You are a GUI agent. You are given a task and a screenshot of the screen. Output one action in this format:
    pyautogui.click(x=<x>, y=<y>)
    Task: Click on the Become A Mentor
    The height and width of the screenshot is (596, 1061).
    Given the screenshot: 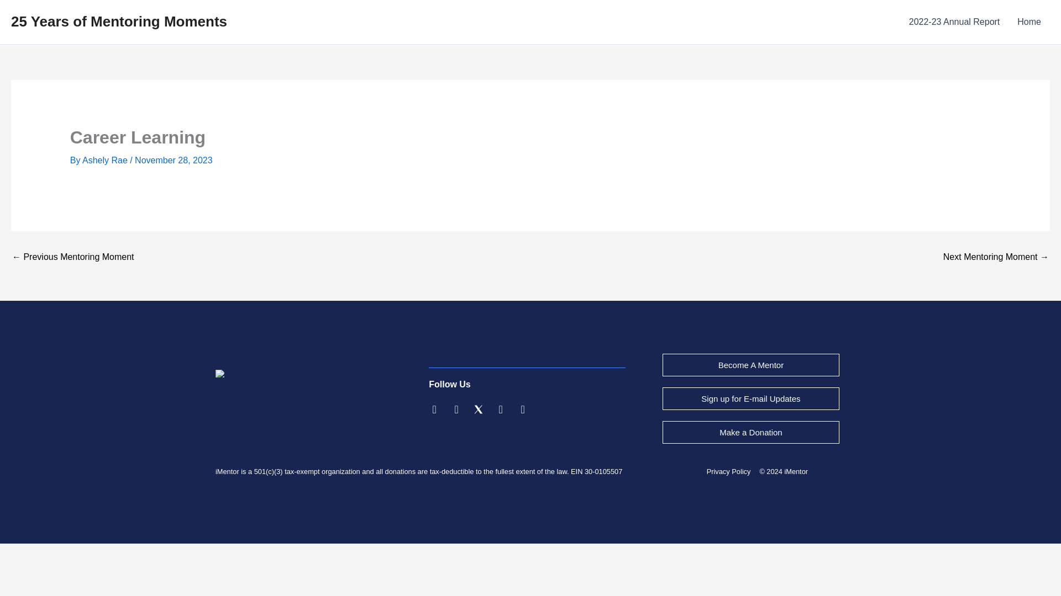 What is the action you would take?
    pyautogui.click(x=750, y=365)
    